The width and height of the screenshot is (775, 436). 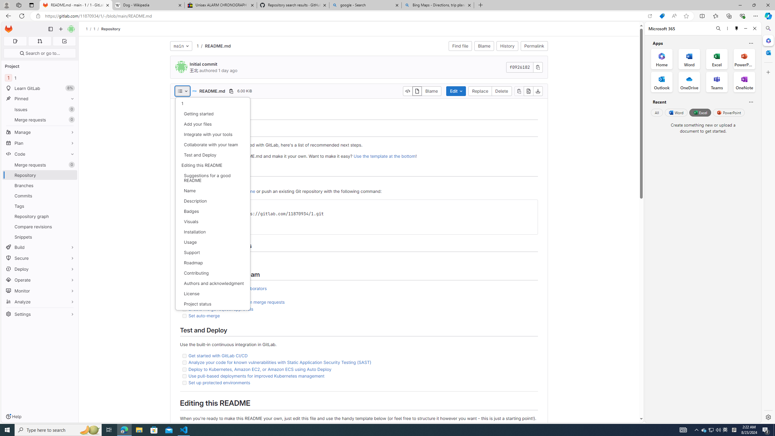 I want to click on Unpin Issues, so click(x=71, y=109).